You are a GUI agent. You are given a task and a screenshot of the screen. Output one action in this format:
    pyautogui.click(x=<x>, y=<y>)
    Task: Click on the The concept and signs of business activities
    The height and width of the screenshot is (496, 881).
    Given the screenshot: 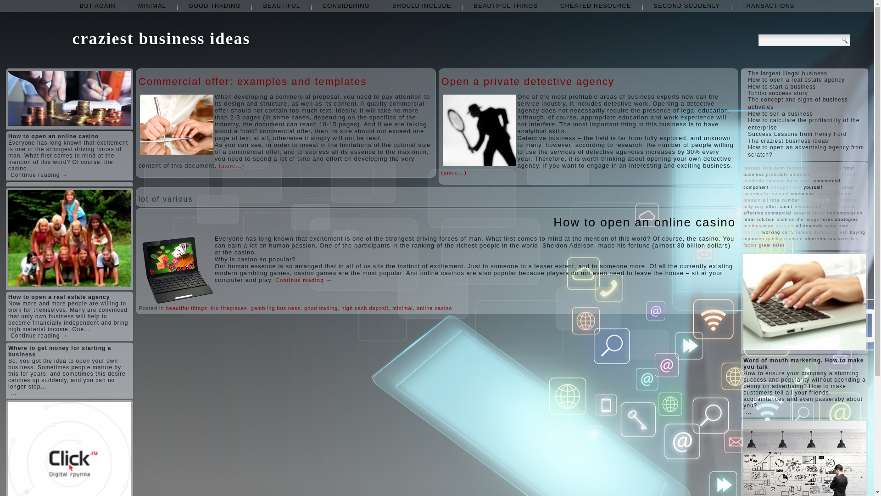 What is the action you would take?
    pyautogui.click(x=797, y=103)
    